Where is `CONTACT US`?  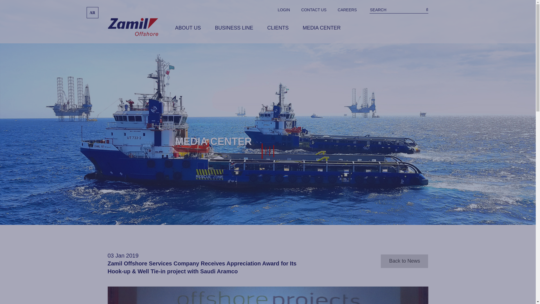
CONTACT US is located at coordinates (314, 10).